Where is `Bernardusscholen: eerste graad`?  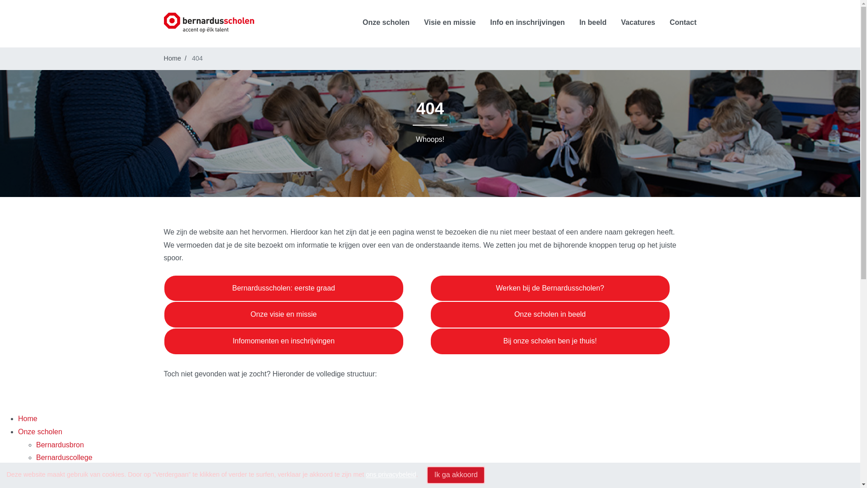 Bernardusscholen: eerste graad is located at coordinates (284, 288).